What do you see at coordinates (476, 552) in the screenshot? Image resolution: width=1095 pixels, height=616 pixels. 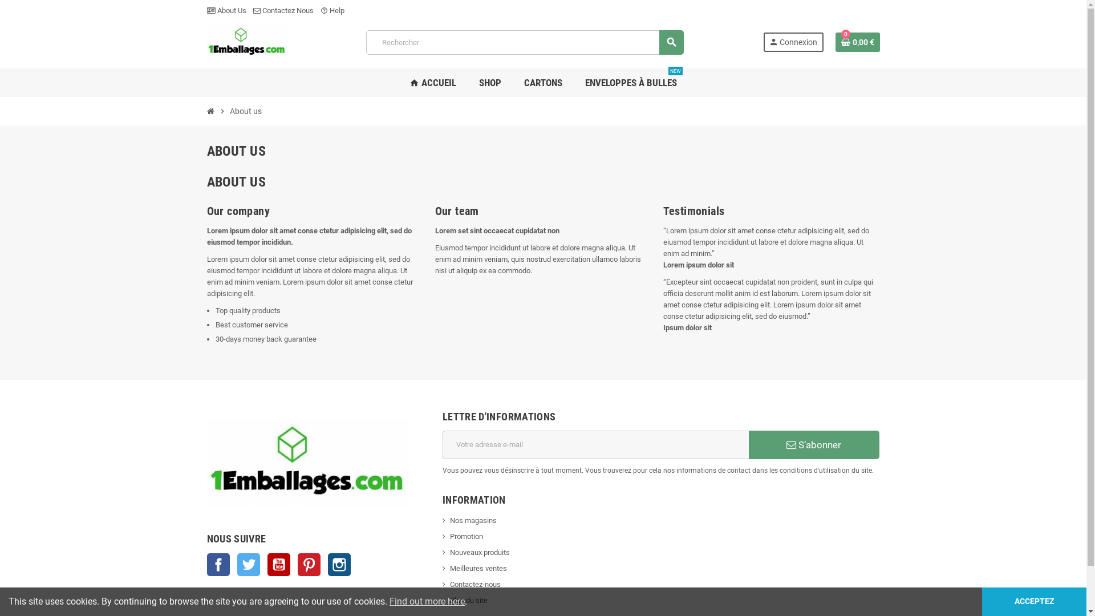 I see `Nouveaux produits` at bounding box center [476, 552].